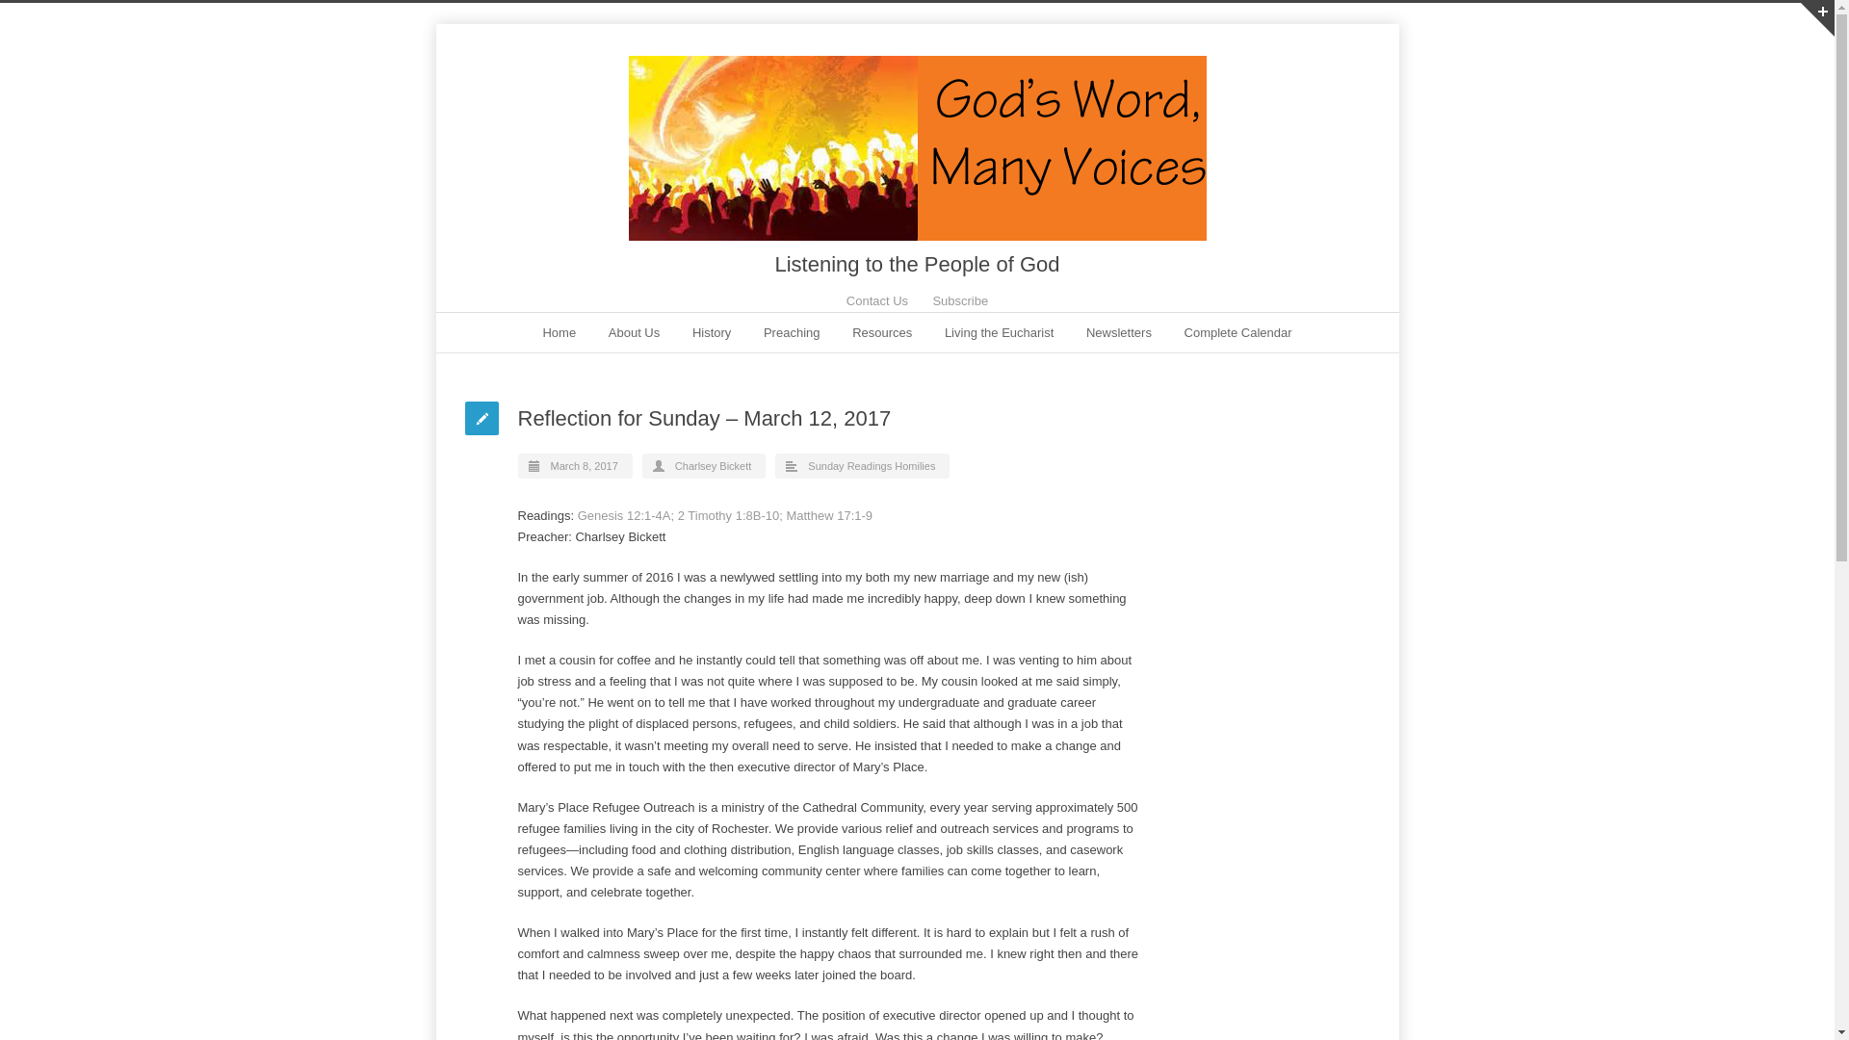 Image resolution: width=1849 pixels, height=1040 pixels. Describe the element at coordinates (713, 466) in the screenshot. I see `Charlsey Bickett` at that location.